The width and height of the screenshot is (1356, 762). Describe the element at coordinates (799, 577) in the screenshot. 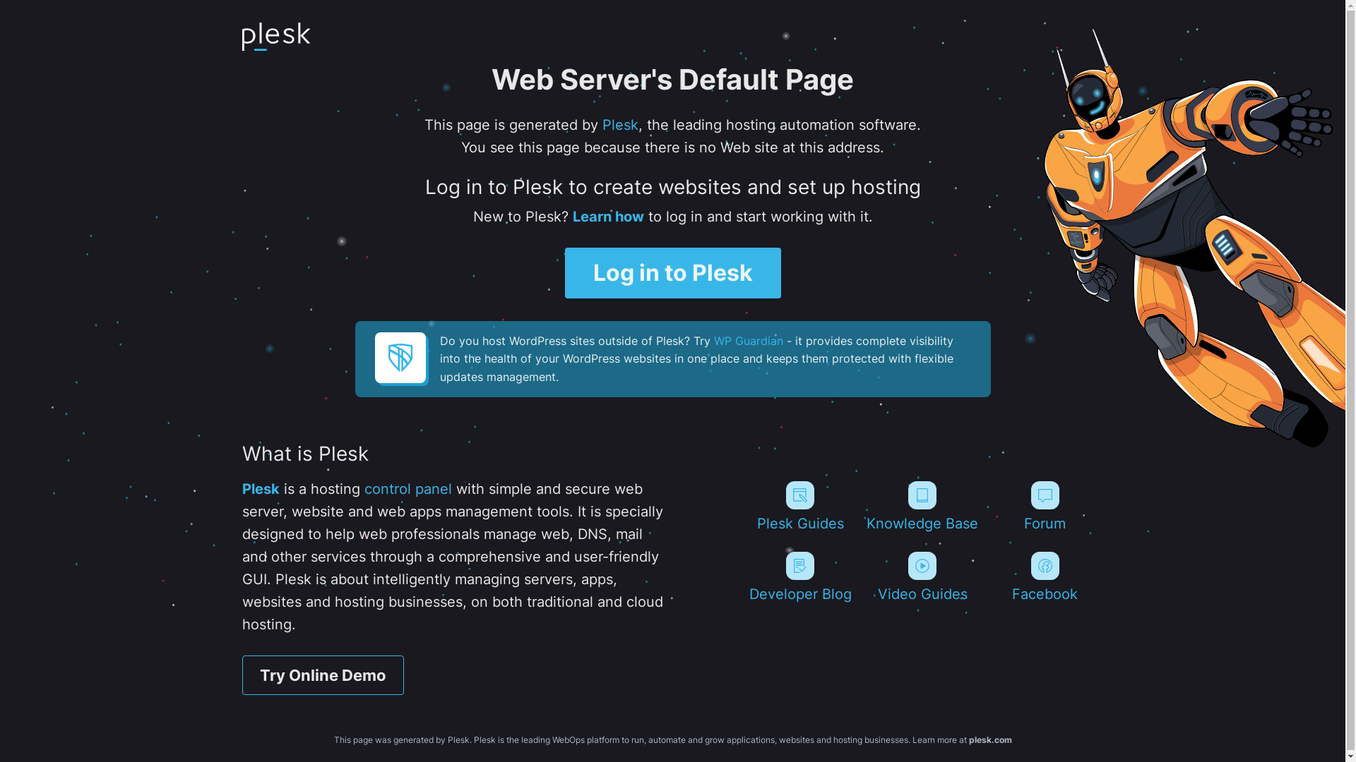

I see `Developer Blog` at that location.